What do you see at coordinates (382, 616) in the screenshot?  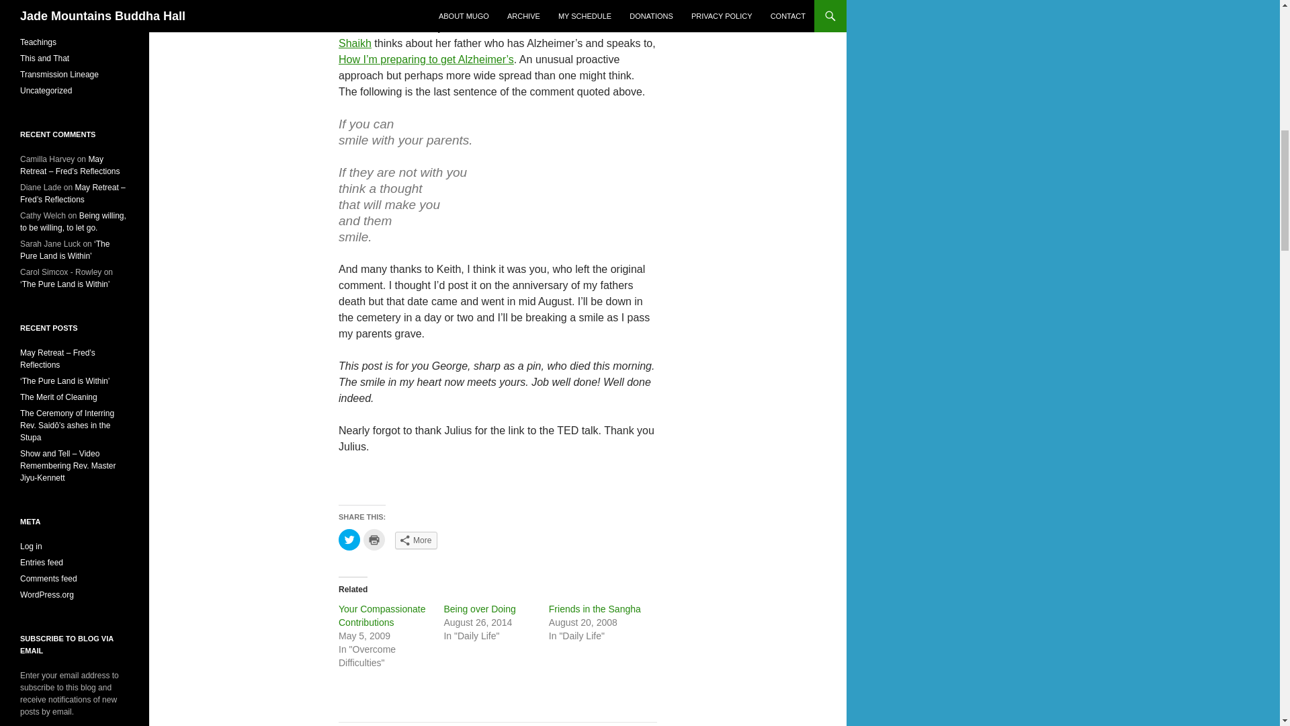 I see `Your Compassionate Contributions` at bounding box center [382, 616].